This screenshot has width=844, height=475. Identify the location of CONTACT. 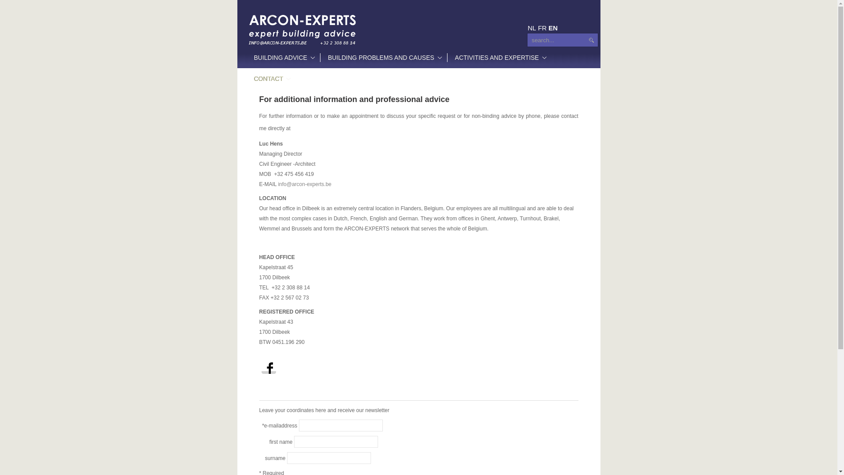
(271, 79).